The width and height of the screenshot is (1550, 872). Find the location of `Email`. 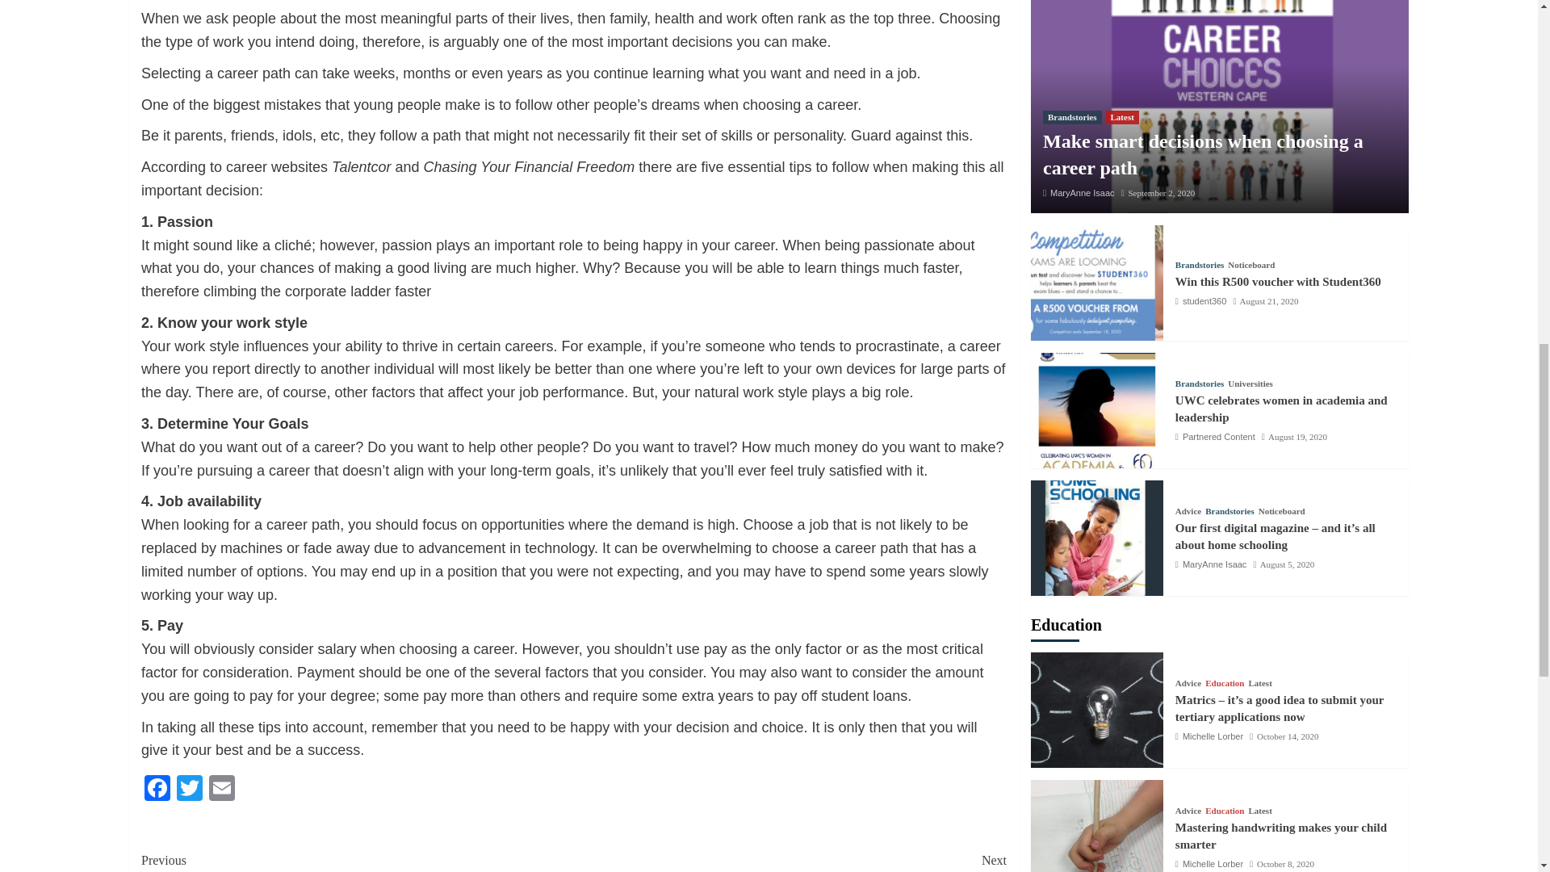

Email is located at coordinates (222, 790).